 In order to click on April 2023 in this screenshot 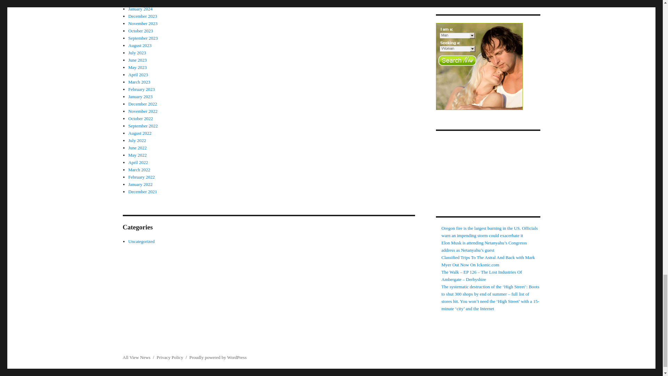, I will do `click(138, 75)`.